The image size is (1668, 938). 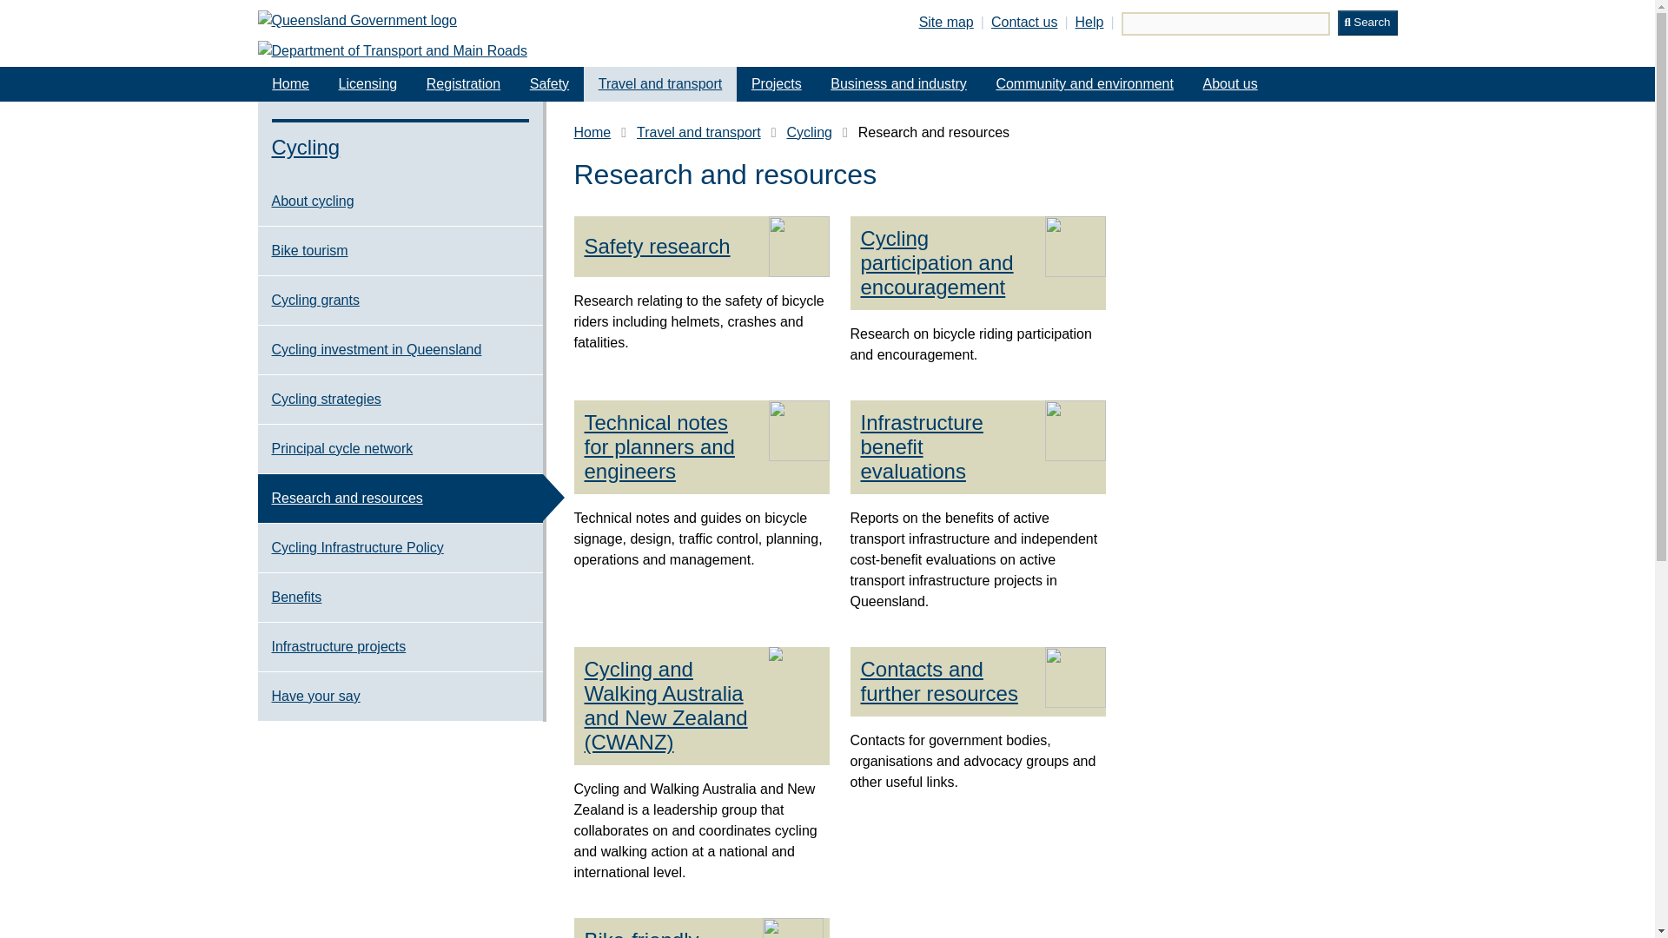 I want to click on Infrastructure projects, so click(x=400, y=647).